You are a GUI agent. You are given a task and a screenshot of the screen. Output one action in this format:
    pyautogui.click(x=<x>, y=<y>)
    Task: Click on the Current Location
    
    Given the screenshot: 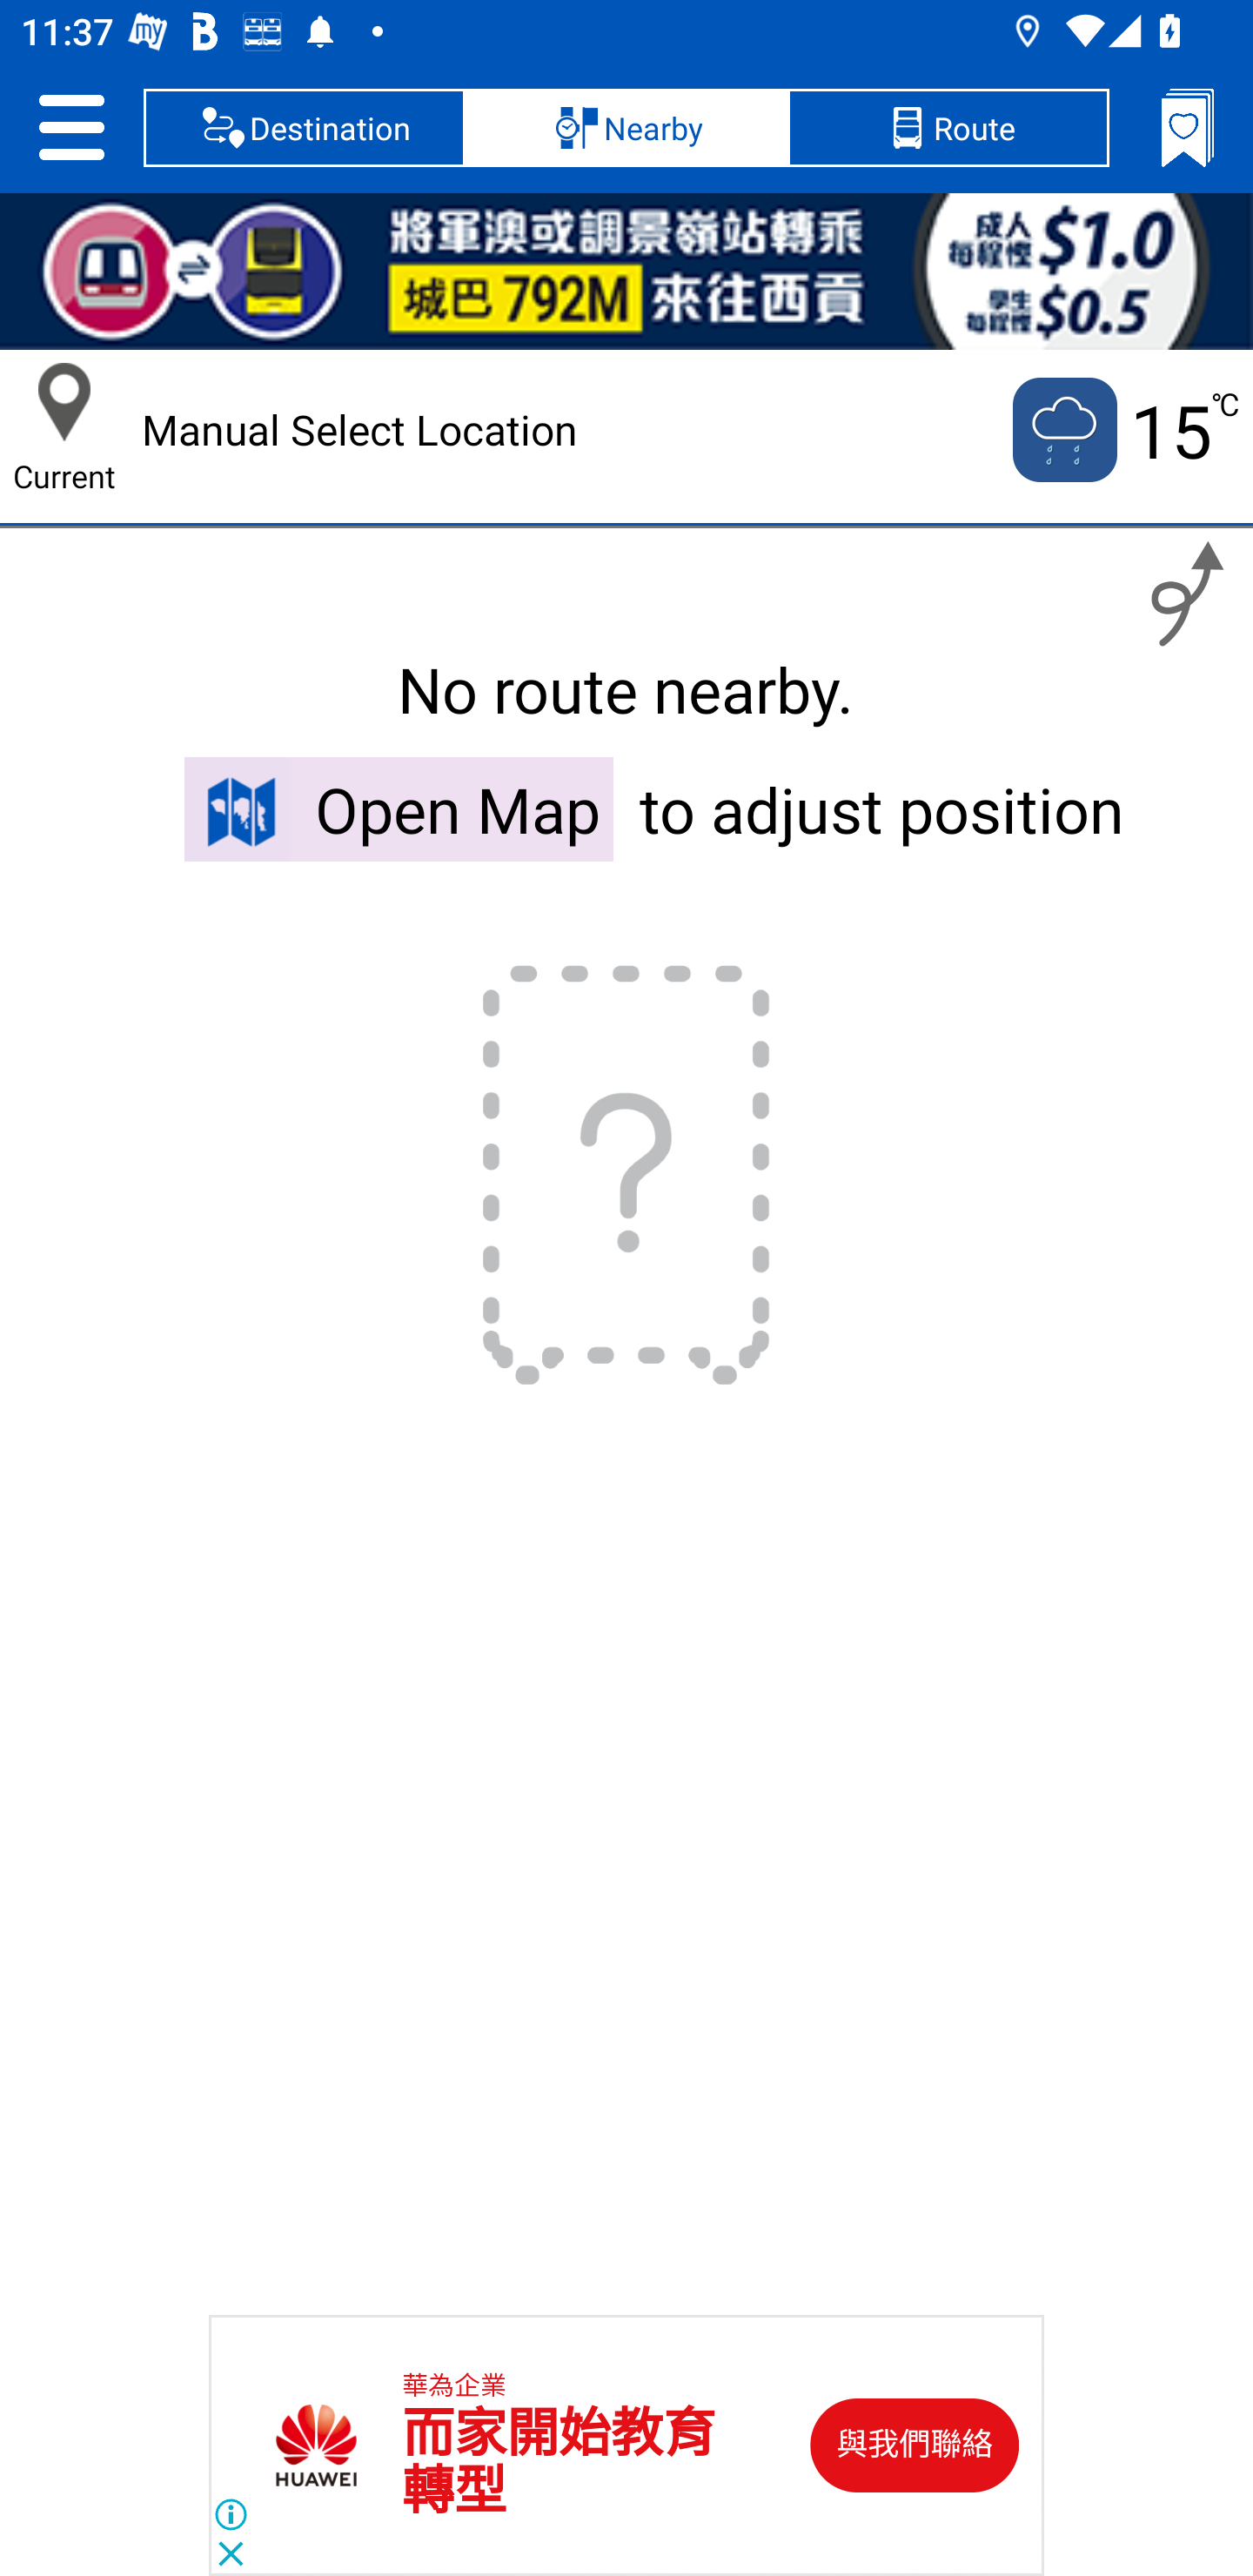 What is the action you would take?
    pyautogui.click(x=64, y=402)
    